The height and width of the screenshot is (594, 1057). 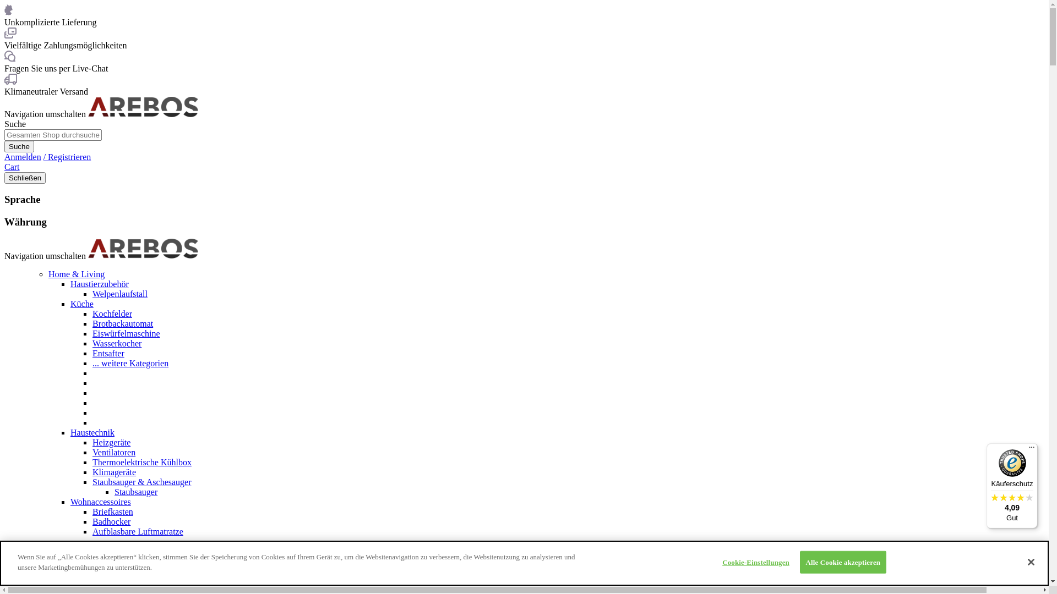 I want to click on Cart, so click(x=12, y=167).